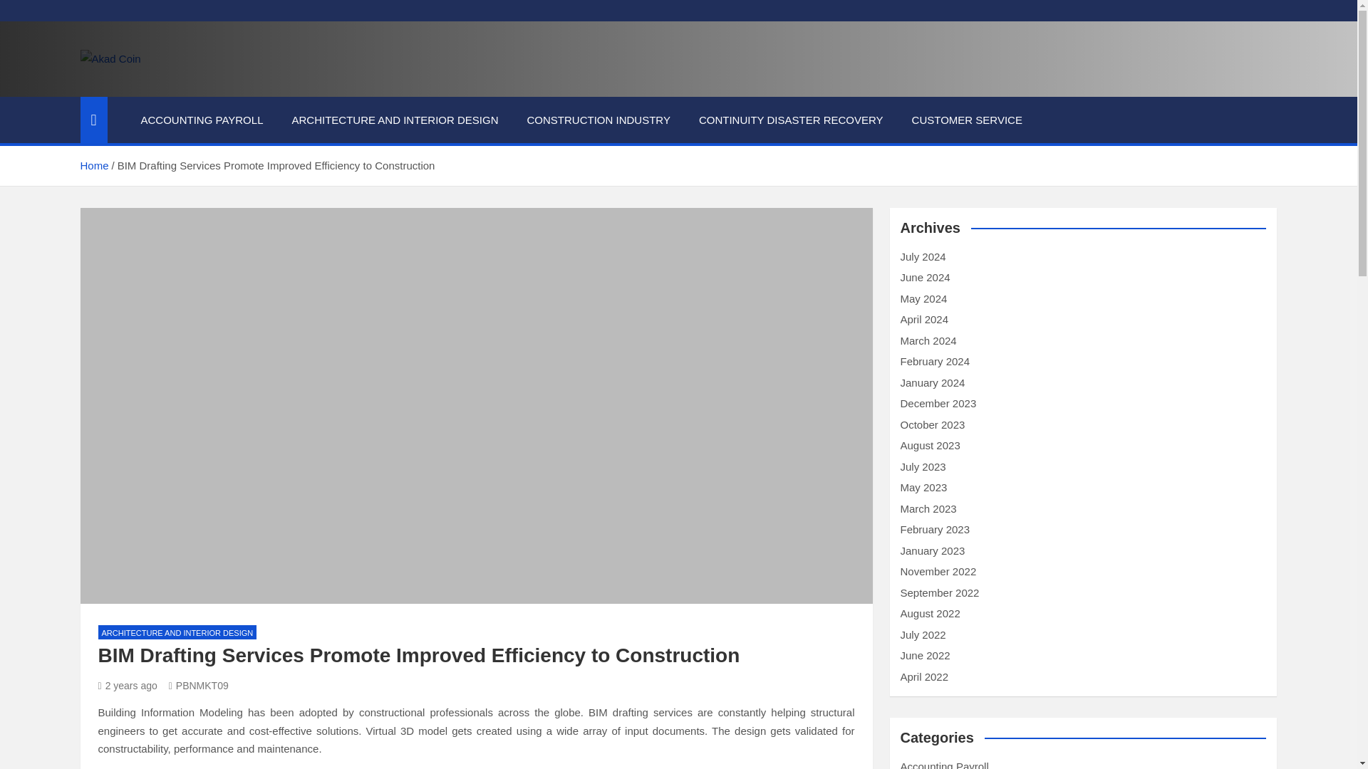  I want to click on July 2022, so click(923, 634).